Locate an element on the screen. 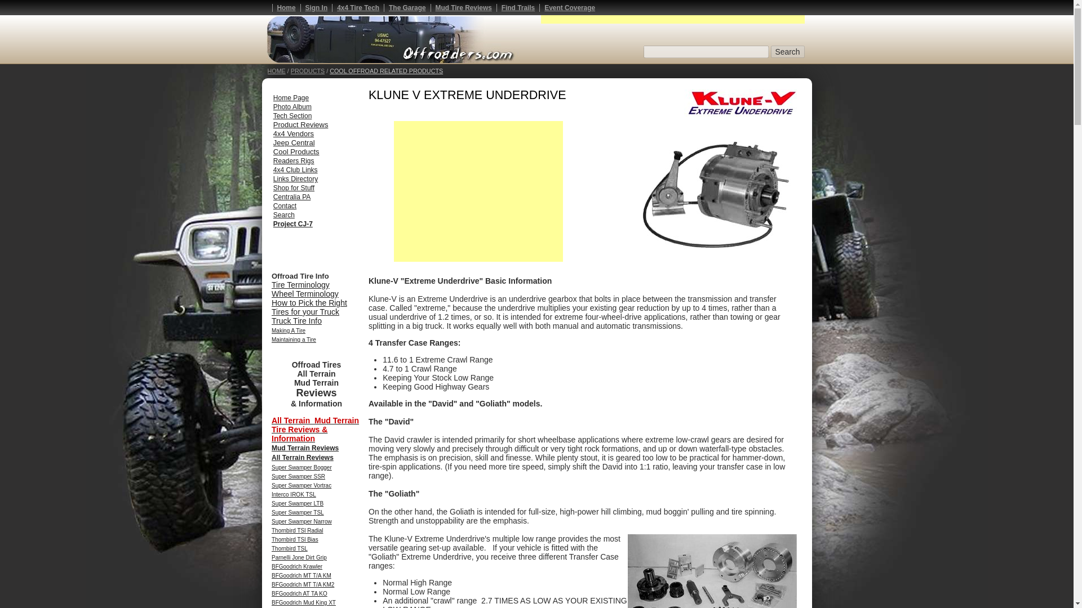 The width and height of the screenshot is (1082, 608). 4x4 Club Links is located at coordinates (295, 169).